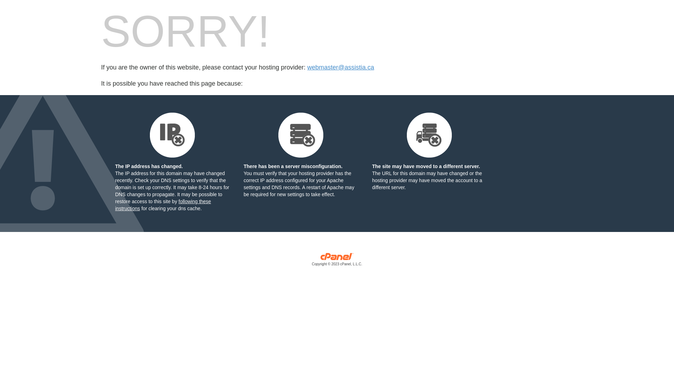 The height and width of the screenshot is (379, 674). What do you see at coordinates (163, 205) in the screenshot?
I see `following these instructions` at bounding box center [163, 205].